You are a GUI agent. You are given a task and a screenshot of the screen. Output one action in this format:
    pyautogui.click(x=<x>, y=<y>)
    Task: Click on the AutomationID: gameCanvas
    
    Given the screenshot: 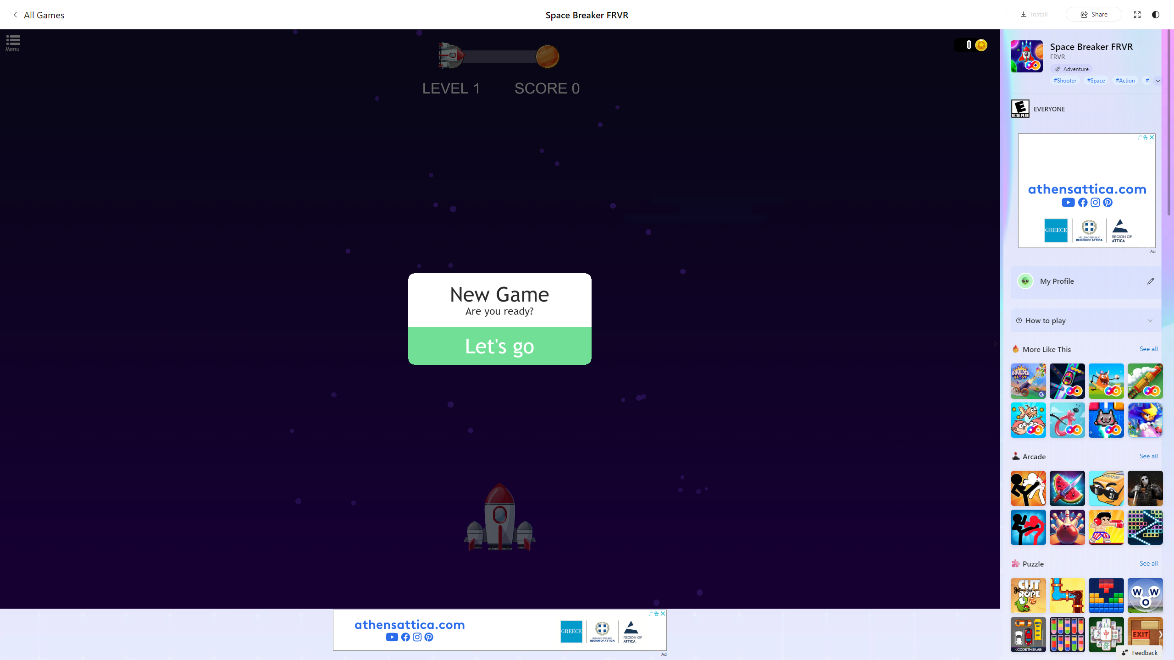 What is the action you would take?
    pyautogui.click(x=500, y=319)
    